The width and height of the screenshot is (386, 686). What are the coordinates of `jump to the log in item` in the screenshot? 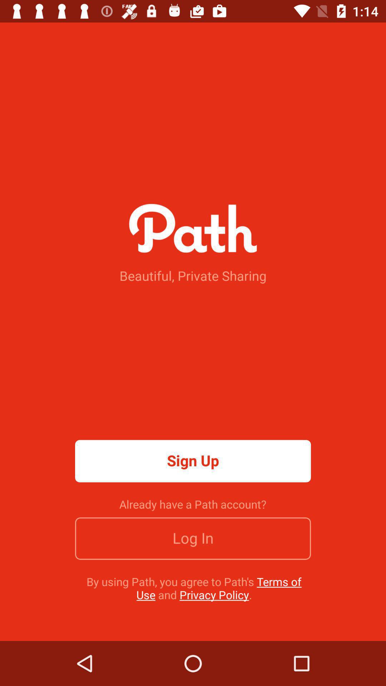 It's located at (193, 538).